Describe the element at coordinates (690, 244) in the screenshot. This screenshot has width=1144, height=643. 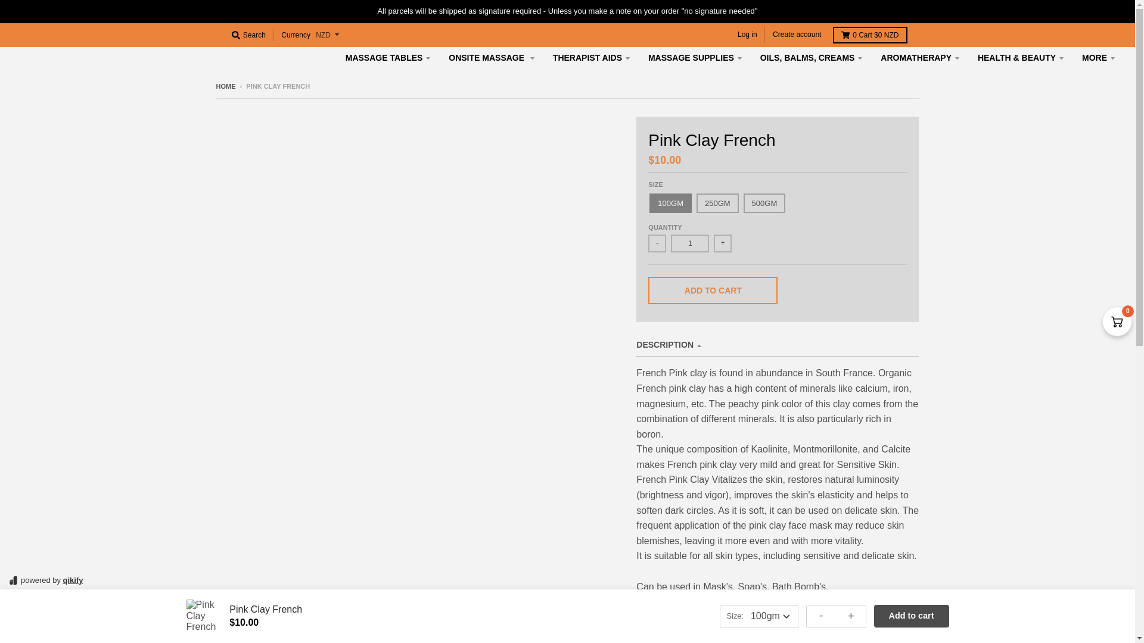
I see `1` at that location.